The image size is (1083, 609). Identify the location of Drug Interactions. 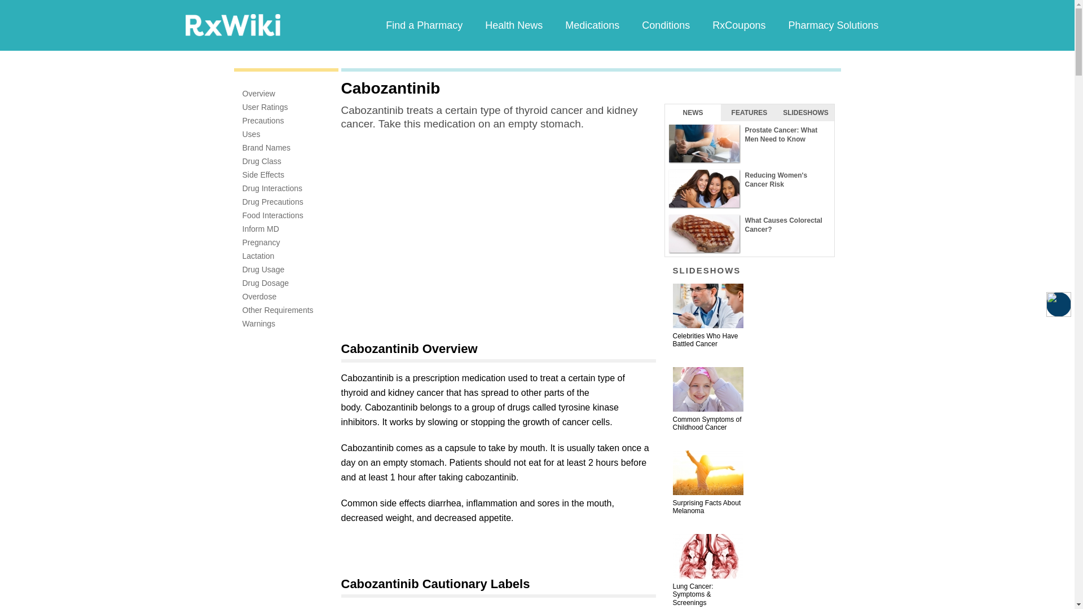
(273, 188).